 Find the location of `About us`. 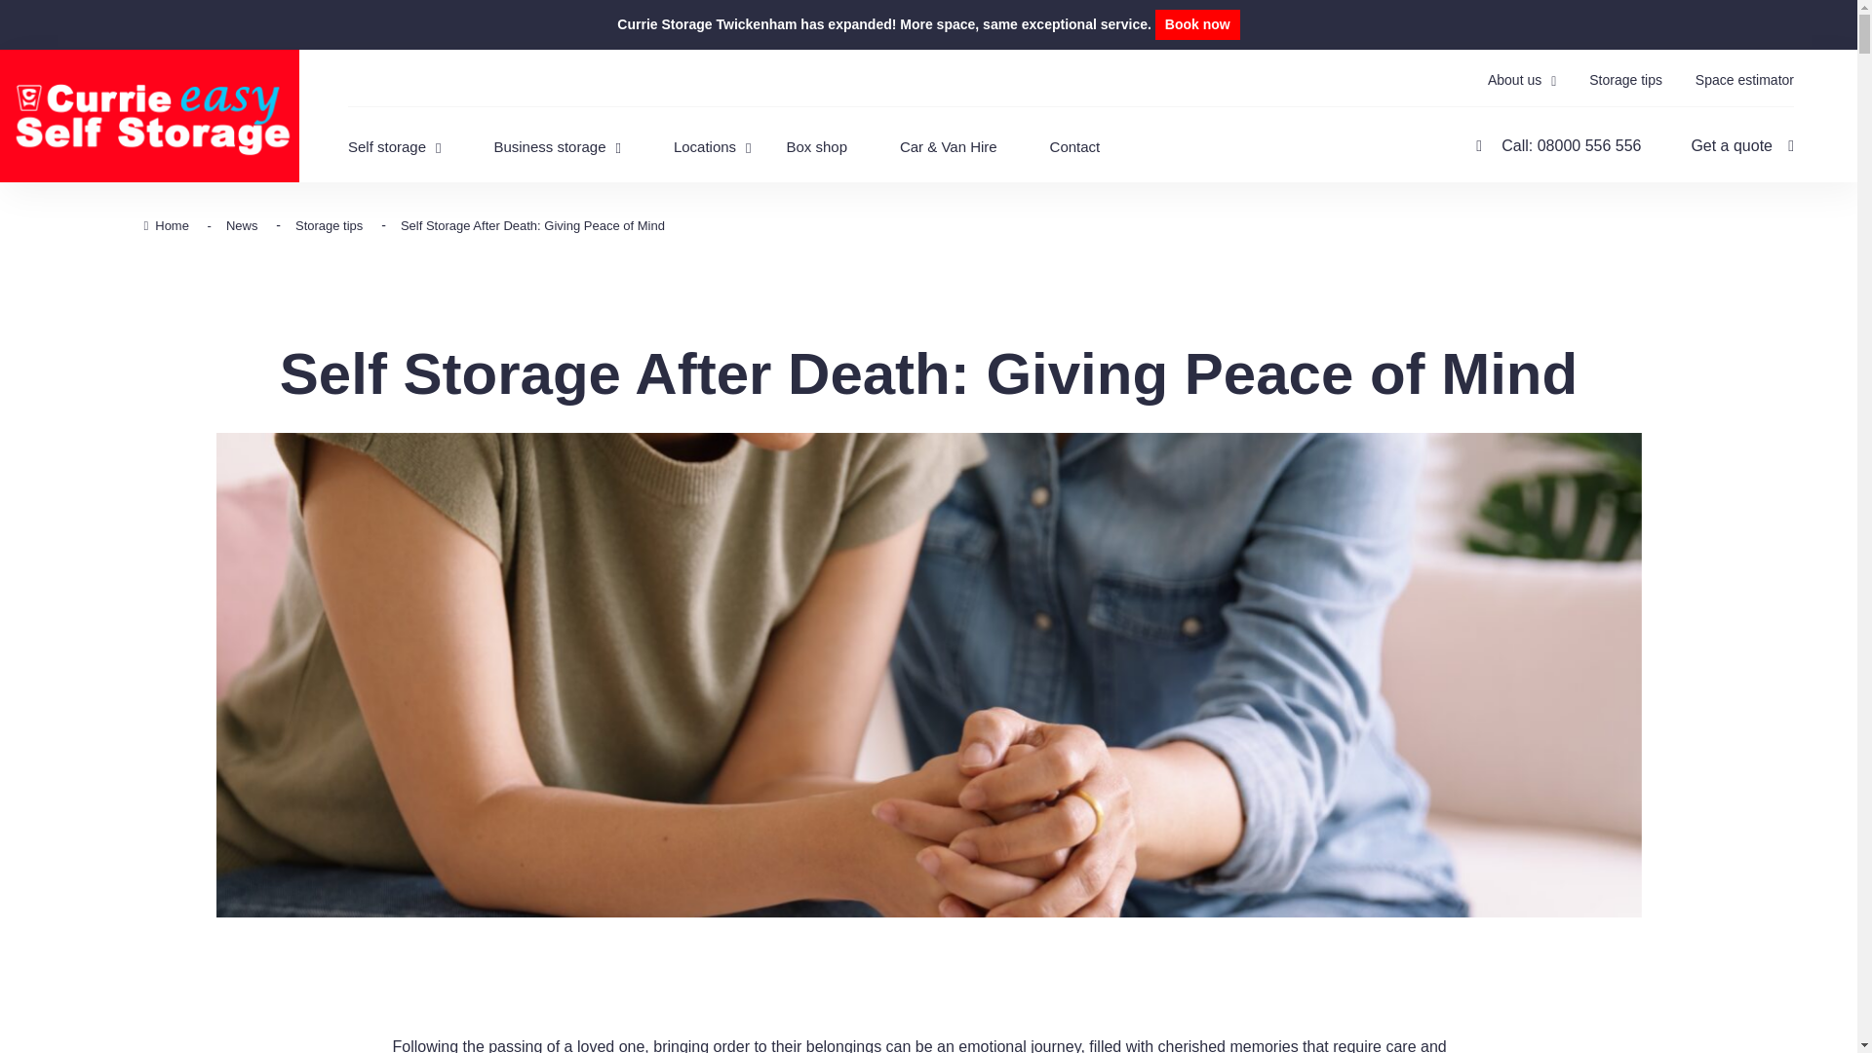

About us is located at coordinates (1521, 81).